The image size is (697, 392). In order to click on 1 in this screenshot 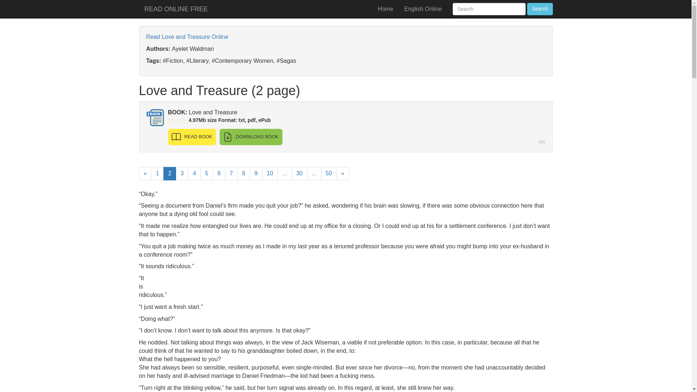, I will do `click(158, 173)`.